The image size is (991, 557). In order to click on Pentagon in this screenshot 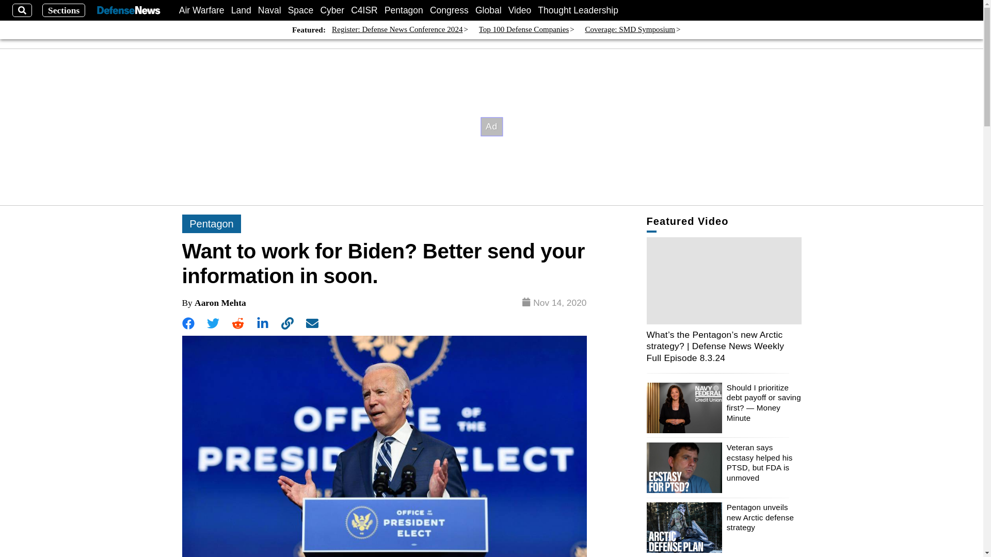, I will do `click(404, 10)`.